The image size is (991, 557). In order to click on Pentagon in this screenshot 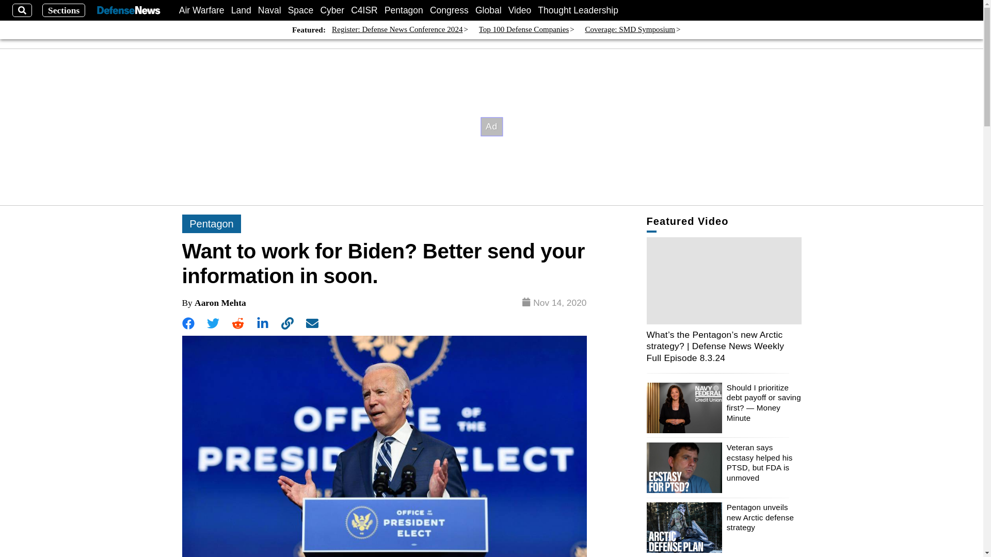, I will do `click(404, 10)`.